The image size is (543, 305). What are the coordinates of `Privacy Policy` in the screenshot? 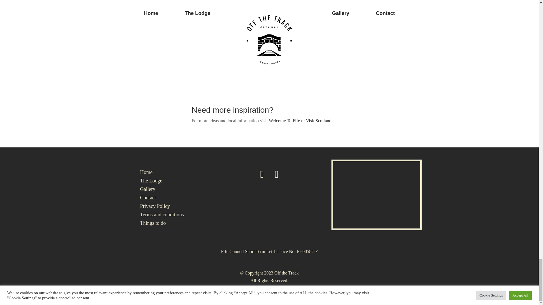 It's located at (155, 207).